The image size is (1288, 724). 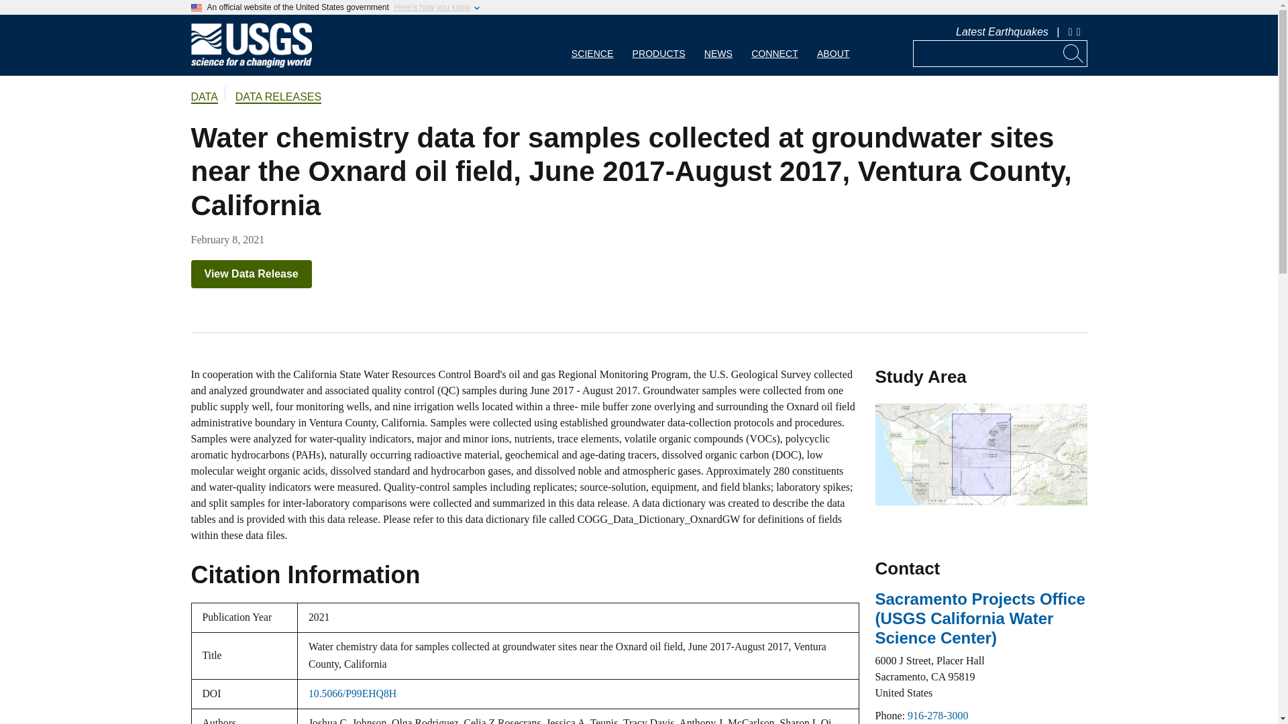 I want to click on CONNECT, so click(x=774, y=45).